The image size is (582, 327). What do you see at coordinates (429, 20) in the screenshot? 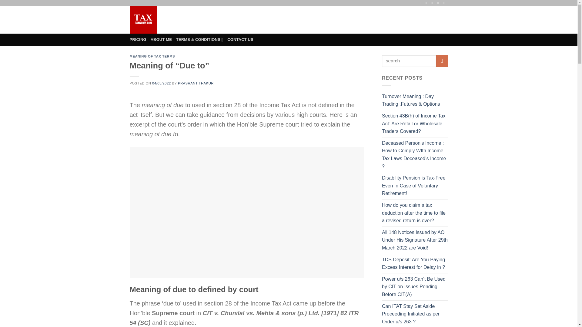
I see `Cart` at bounding box center [429, 20].